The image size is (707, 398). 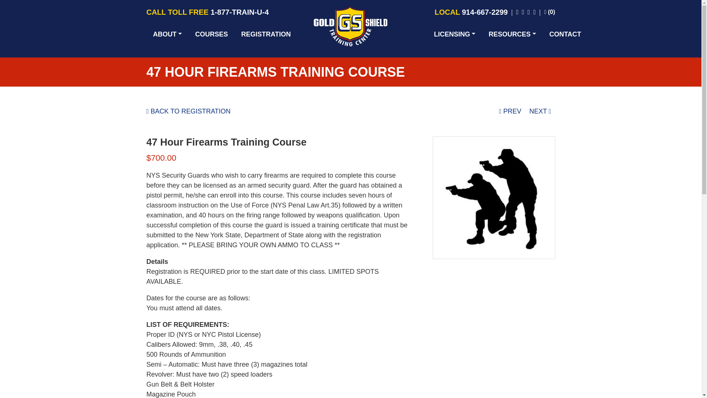 What do you see at coordinates (454, 34) in the screenshot?
I see `LICENSING` at bounding box center [454, 34].